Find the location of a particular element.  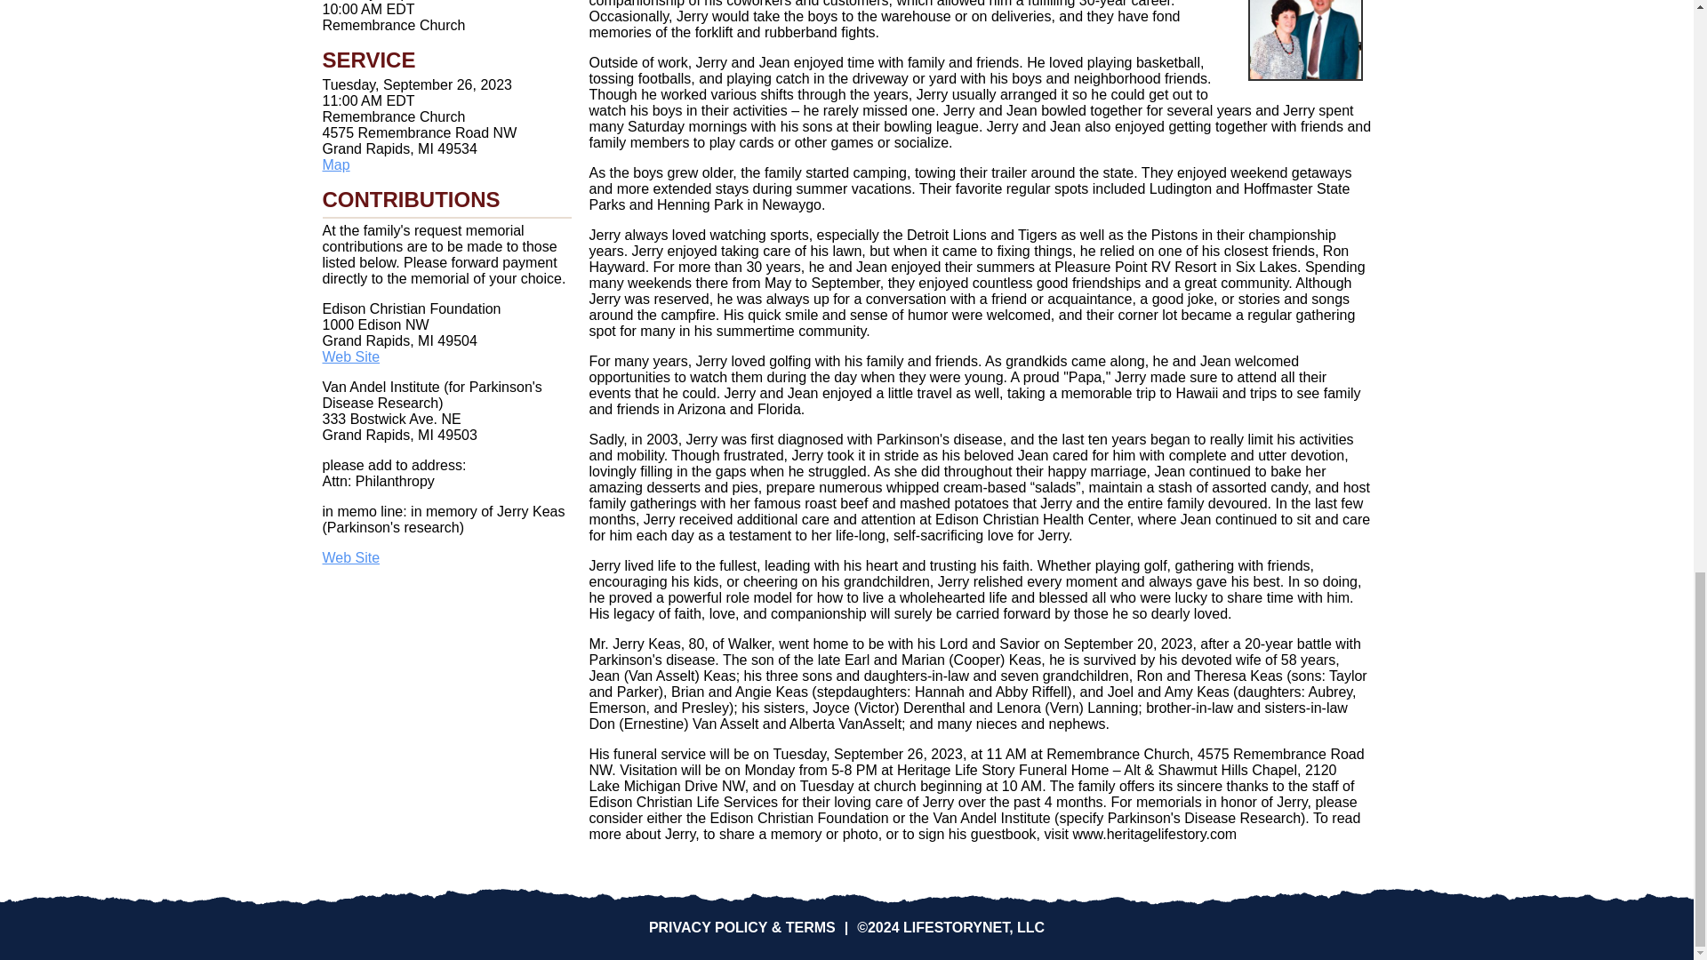

Web Site is located at coordinates (350, 557).